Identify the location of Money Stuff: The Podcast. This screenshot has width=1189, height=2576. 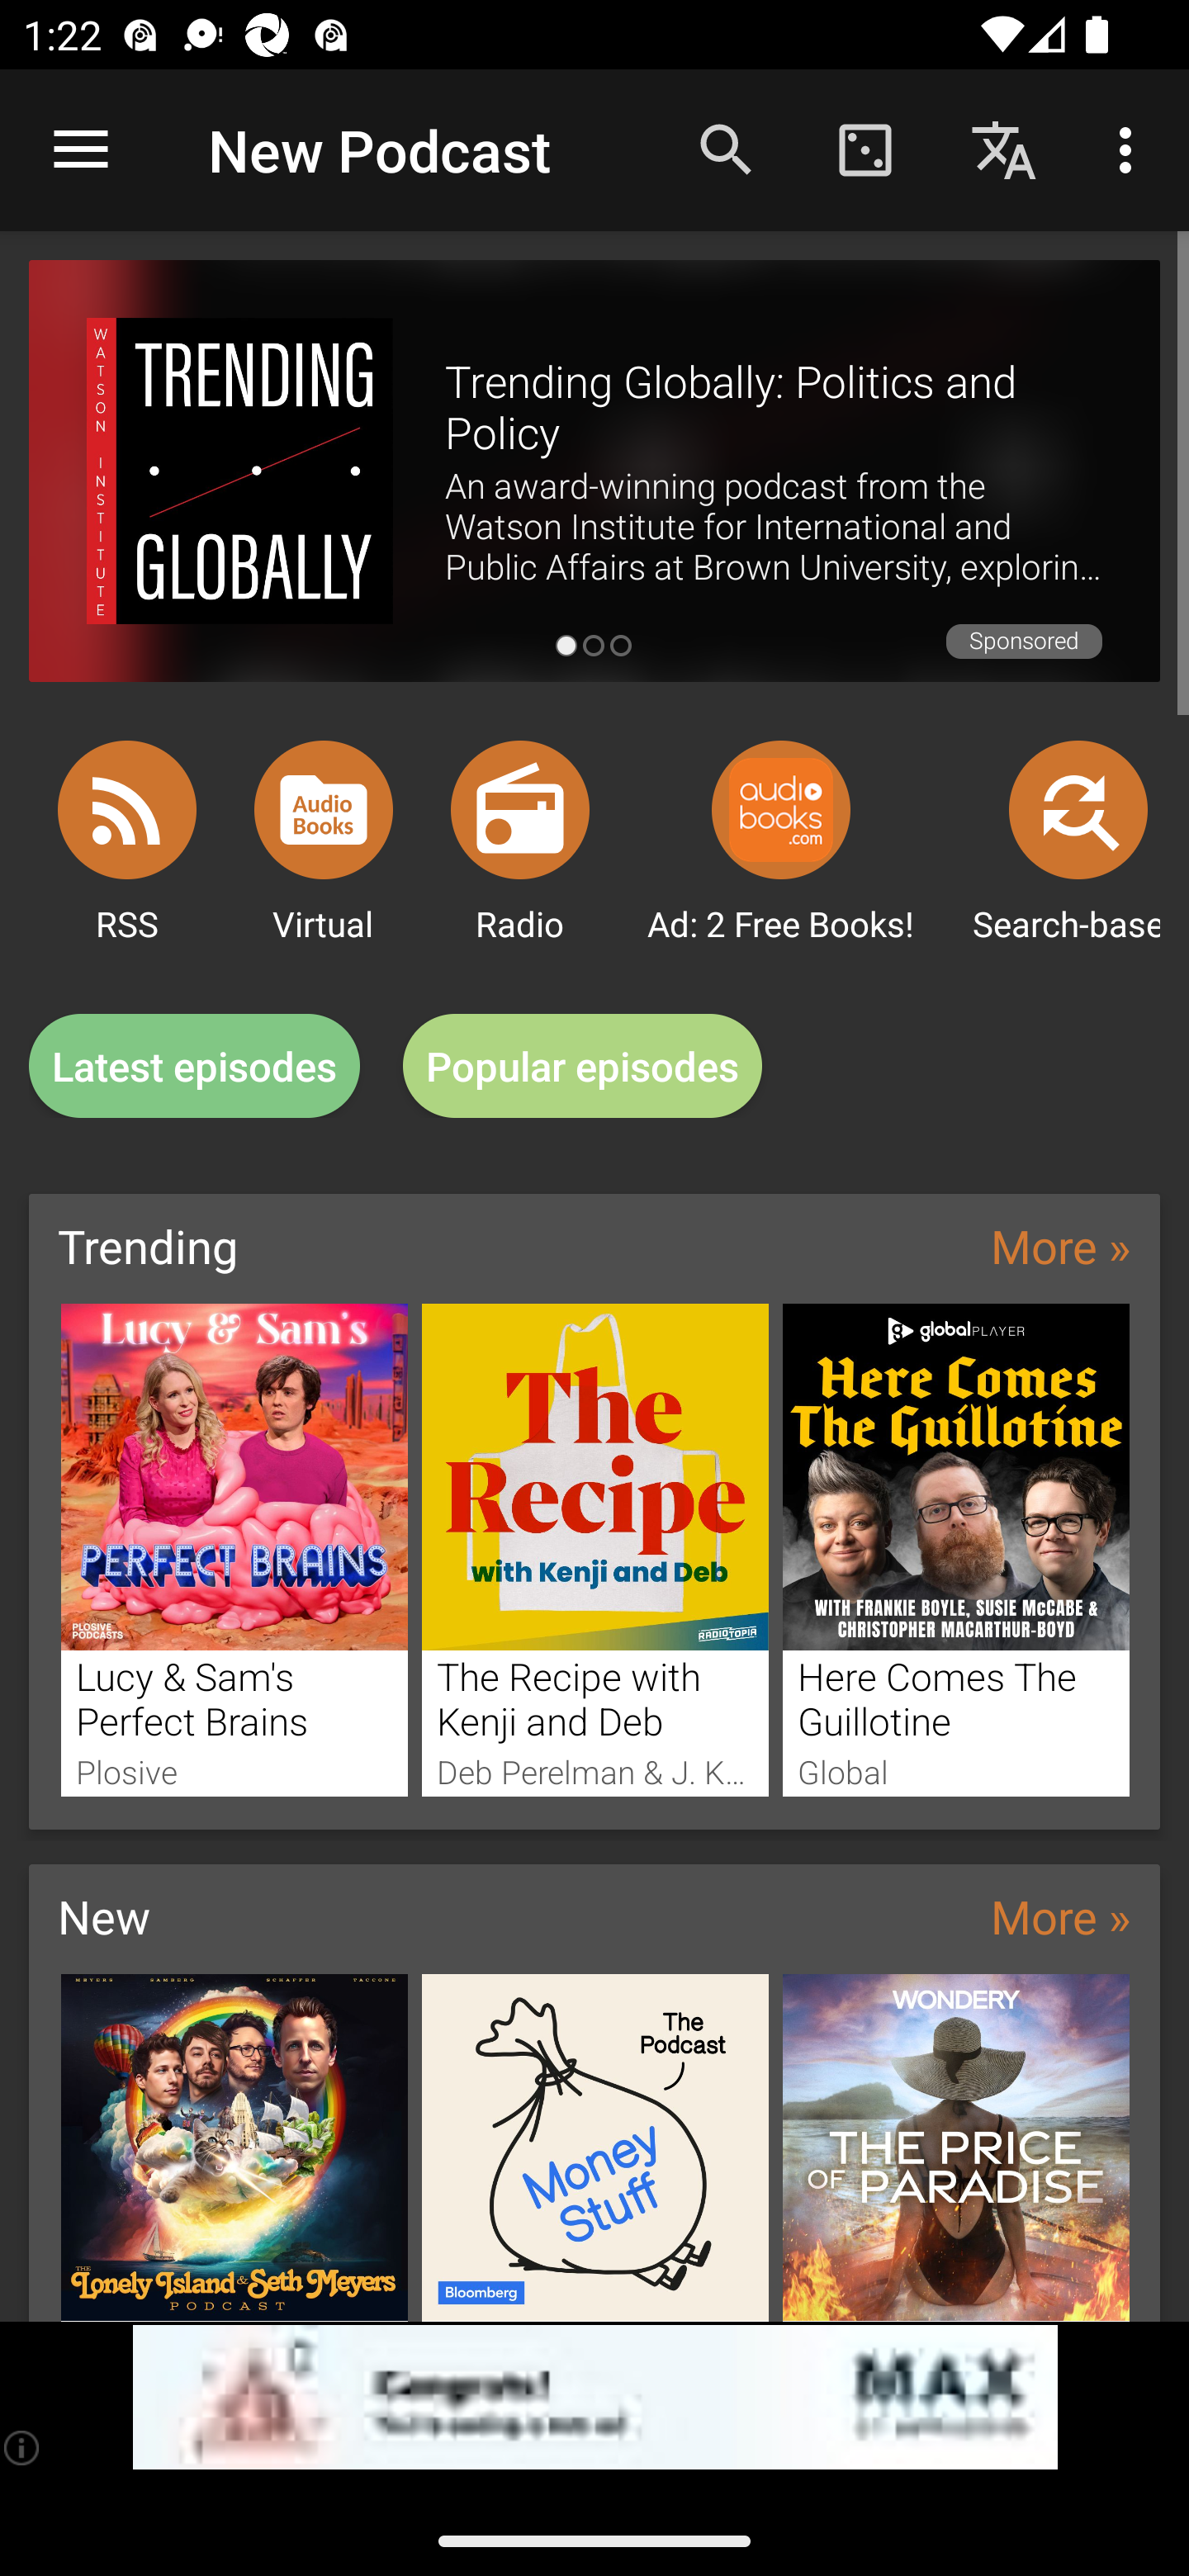
(595, 2147).